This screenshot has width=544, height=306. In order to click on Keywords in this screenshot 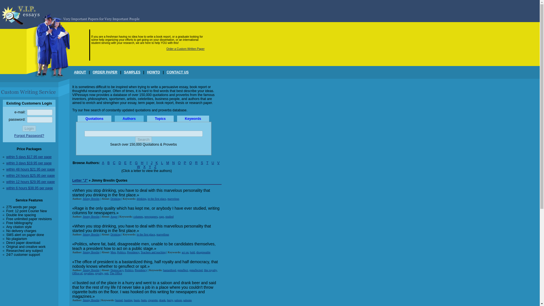, I will do `click(193, 118)`.